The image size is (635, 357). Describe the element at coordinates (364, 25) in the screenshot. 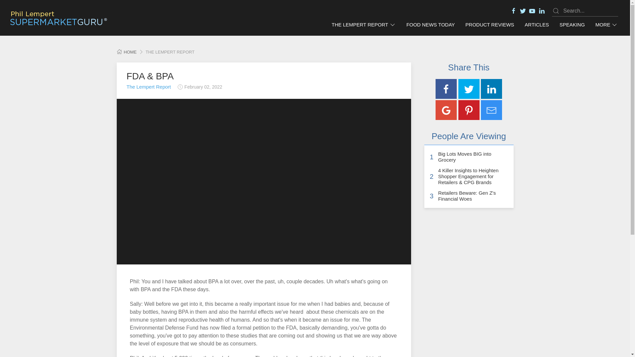

I see `THE LEMPERT REPORT` at that location.